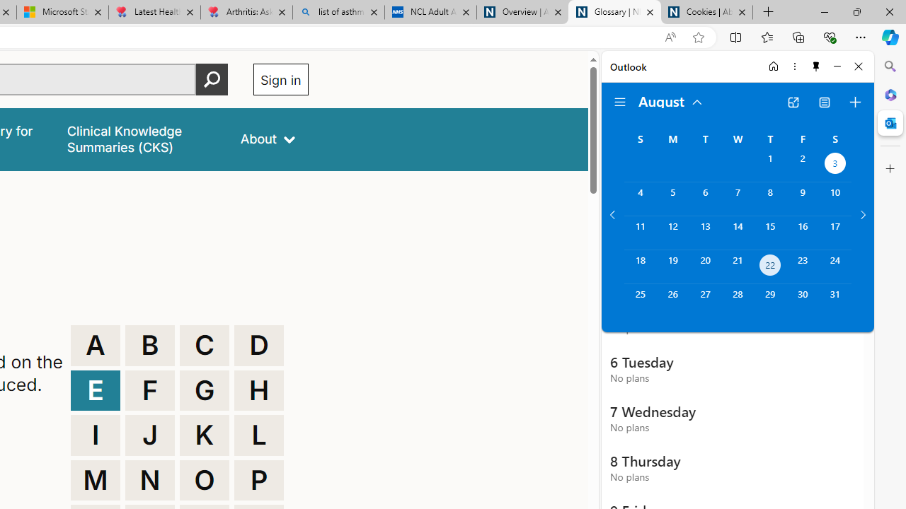  Describe the element at coordinates (430, 13) in the screenshot. I see `NCL Adult Asthma Inhaler Choice Guideline` at that location.